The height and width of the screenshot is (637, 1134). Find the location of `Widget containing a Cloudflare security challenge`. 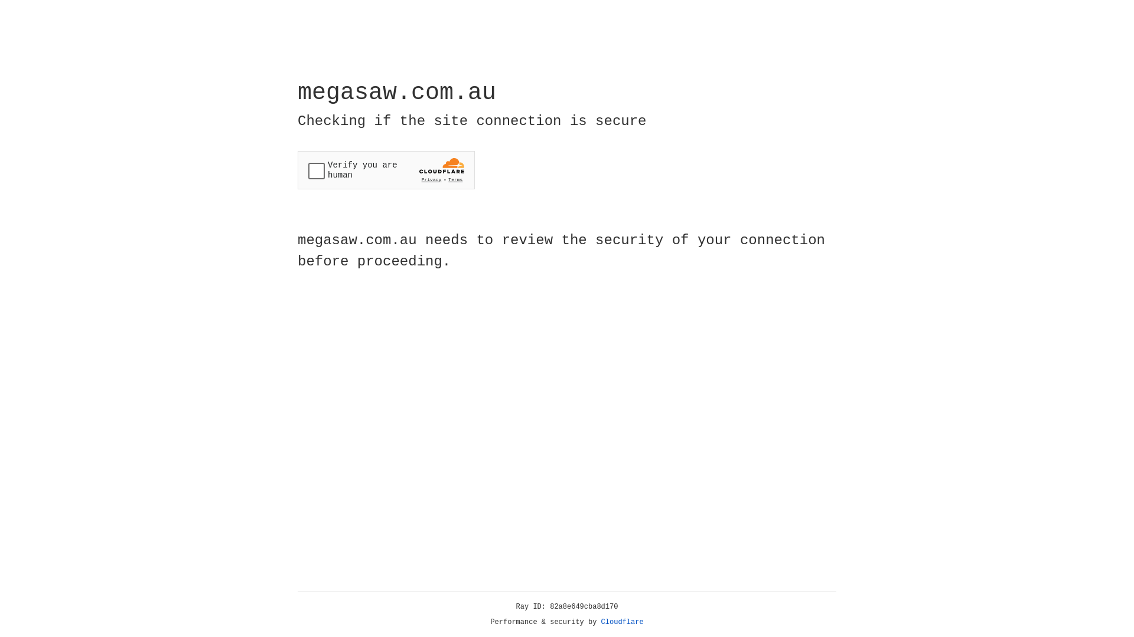

Widget containing a Cloudflare security challenge is located at coordinates (386, 170).